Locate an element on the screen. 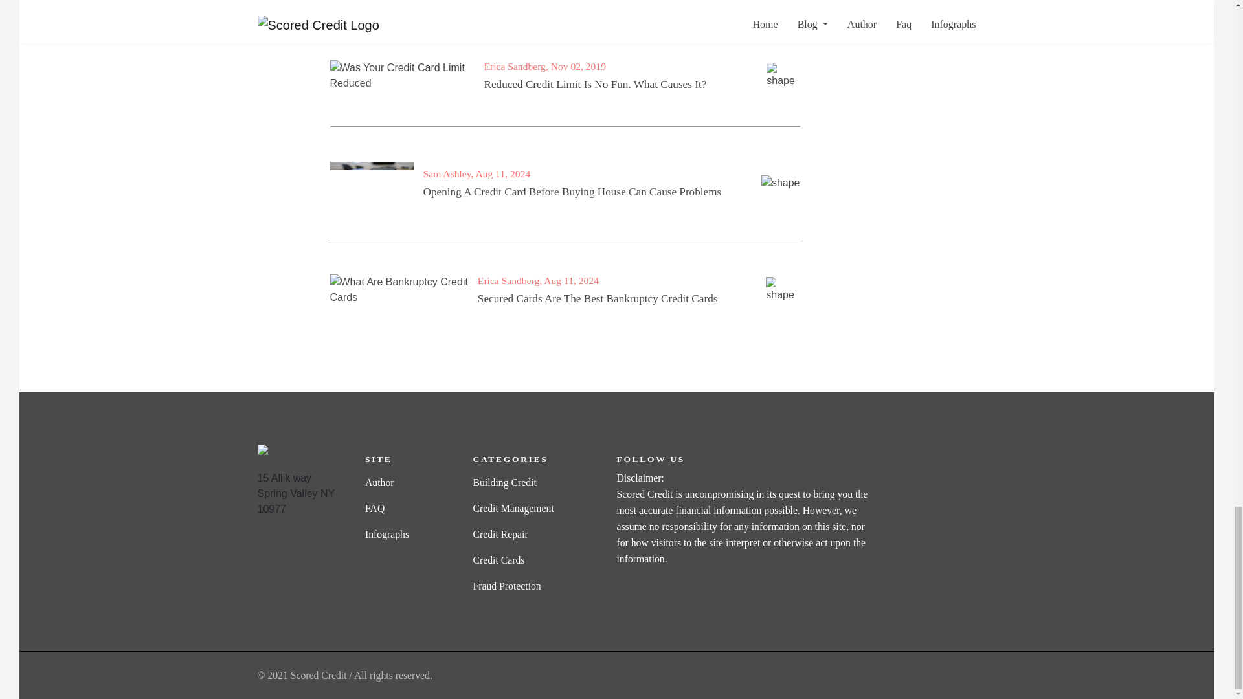 Image resolution: width=1243 pixels, height=699 pixels. Reduced Credit Limit Is No Fun. What Causes It? is located at coordinates (594, 84).